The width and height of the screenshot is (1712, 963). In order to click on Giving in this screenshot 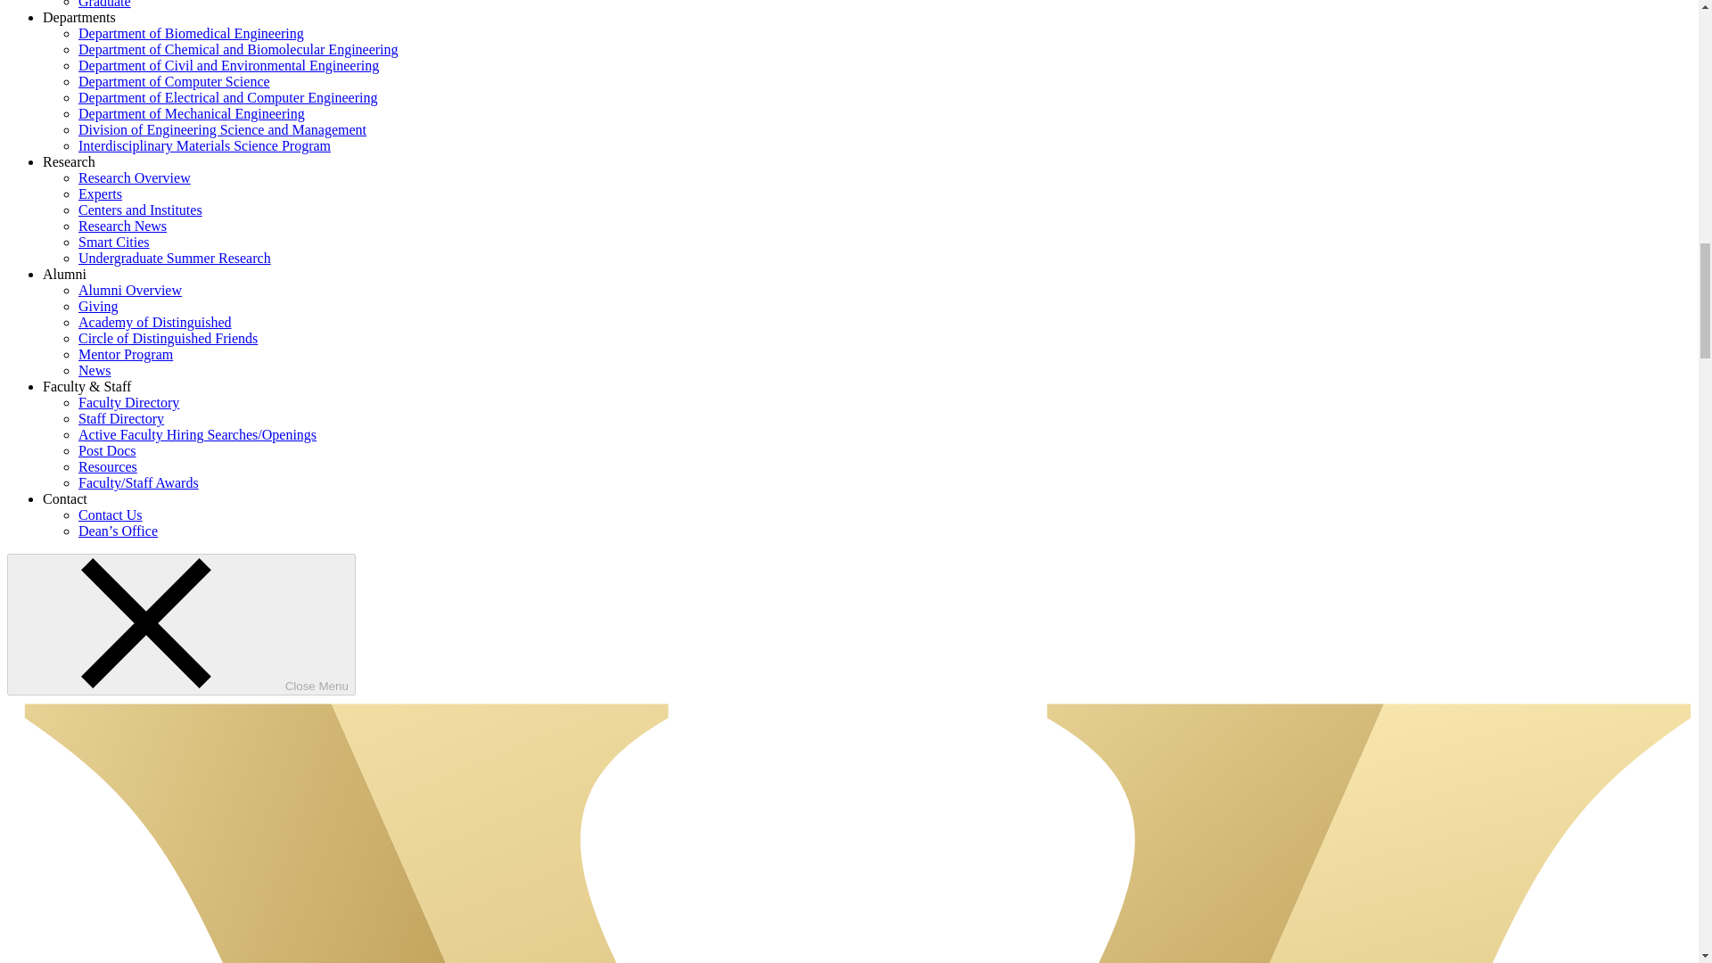, I will do `click(98, 306)`.